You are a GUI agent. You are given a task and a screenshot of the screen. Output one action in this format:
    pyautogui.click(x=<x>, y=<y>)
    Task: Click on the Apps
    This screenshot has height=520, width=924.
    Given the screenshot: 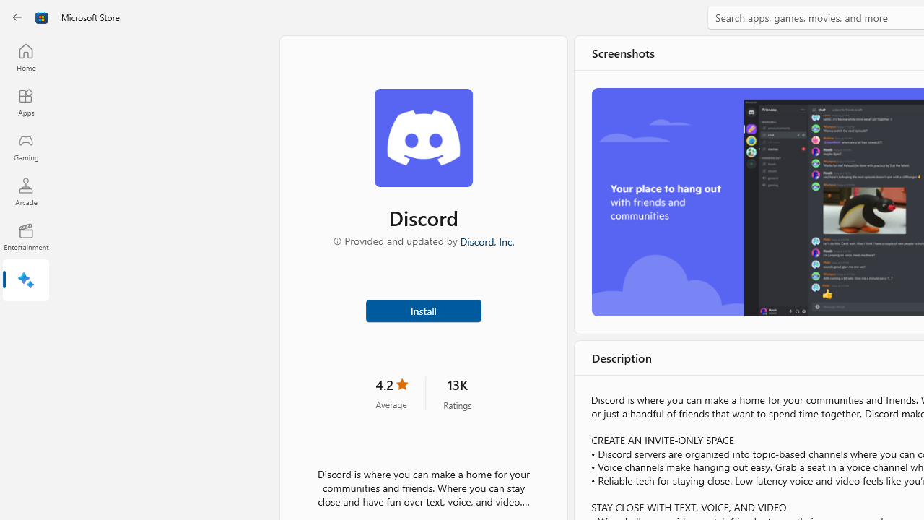 What is the action you would take?
    pyautogui.click(x=26, y=102)
    